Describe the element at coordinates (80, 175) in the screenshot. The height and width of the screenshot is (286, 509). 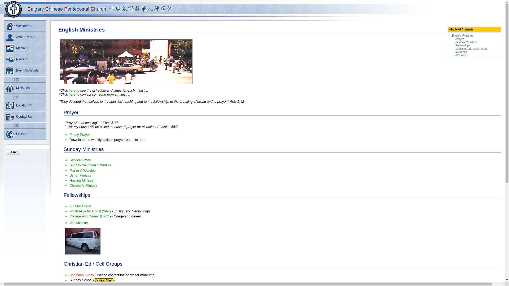
I see `Usher Ministry` at that location.